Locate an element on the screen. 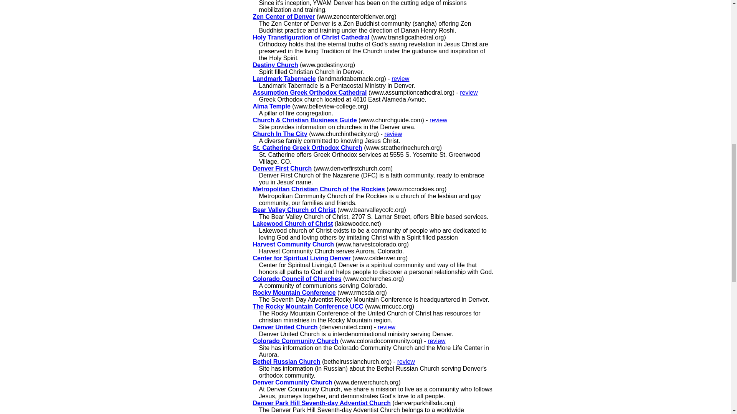  review is located at coordinates (400, 78).